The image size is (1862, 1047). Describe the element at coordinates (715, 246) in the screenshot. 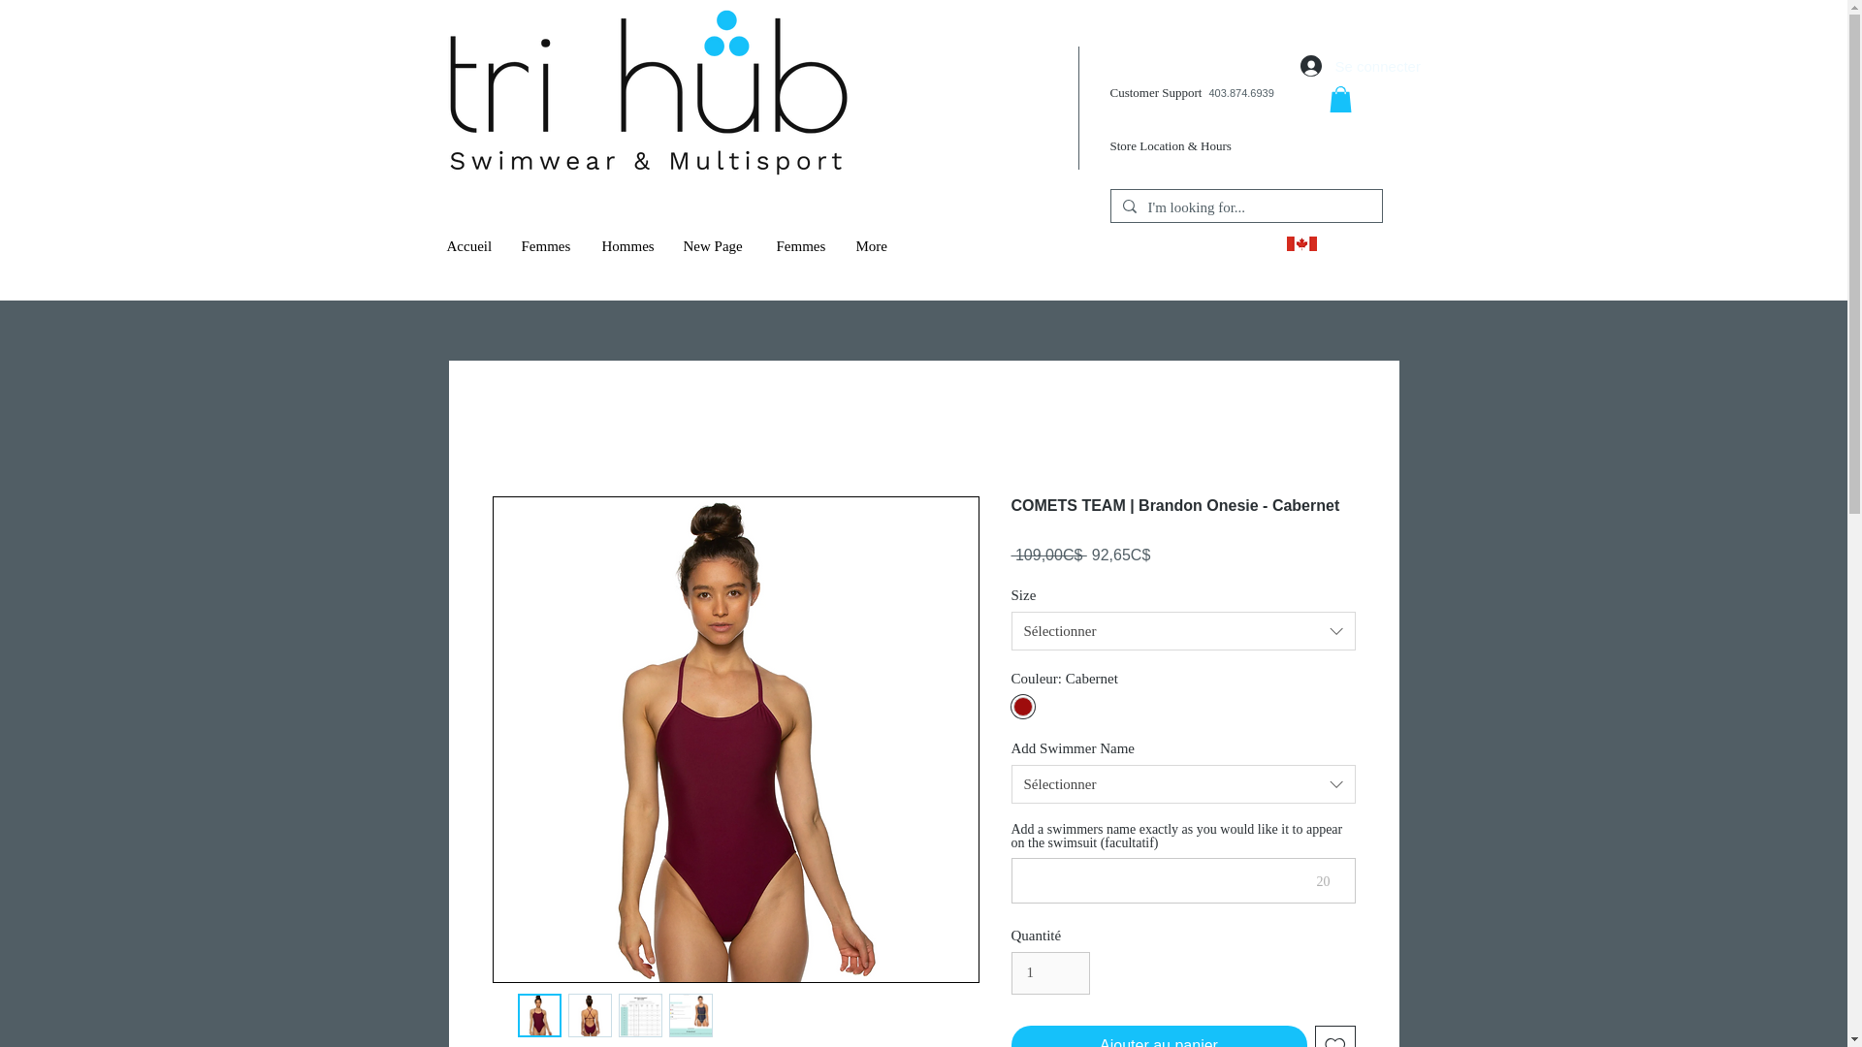

I see `New Page` at that location.